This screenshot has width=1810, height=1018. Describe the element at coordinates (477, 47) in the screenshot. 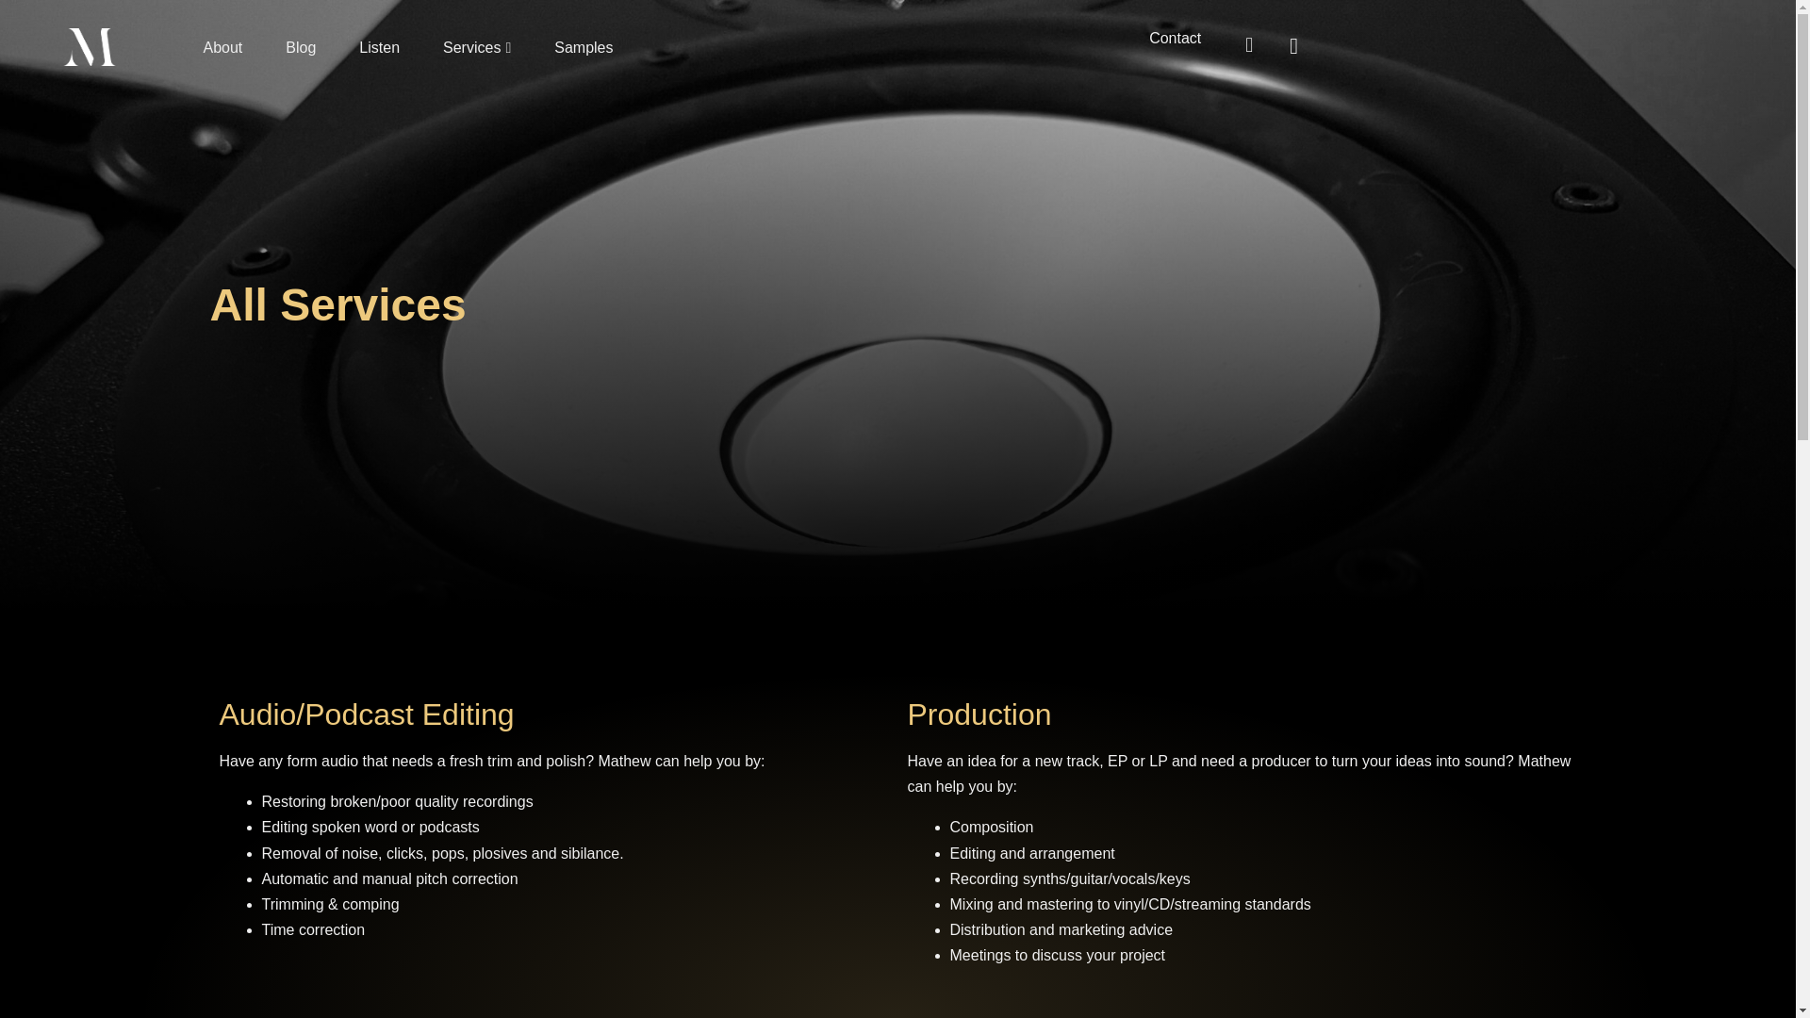

I see `Services` at that location.